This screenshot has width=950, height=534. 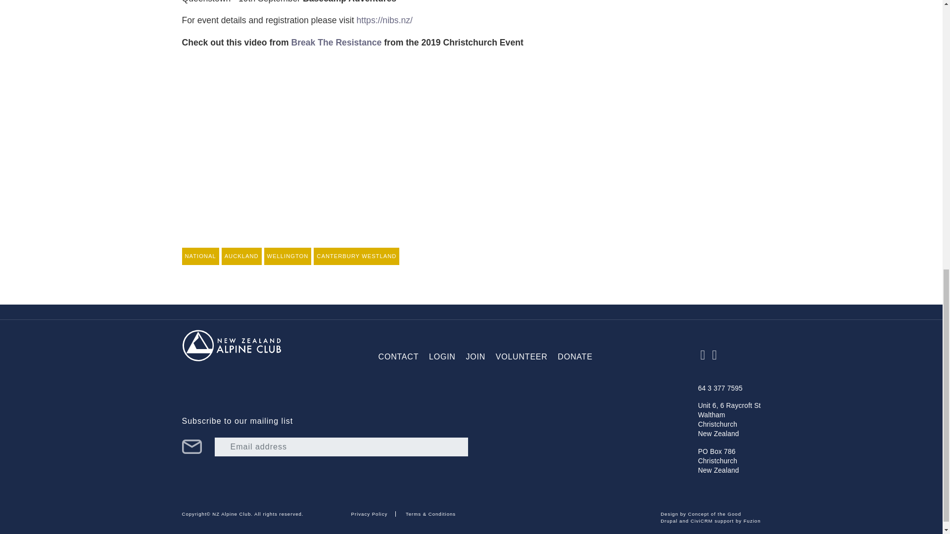 What do you see at coordinates (192, 447) in the screenshot?
I see `Subscribe` at bounding box center [192, 447].